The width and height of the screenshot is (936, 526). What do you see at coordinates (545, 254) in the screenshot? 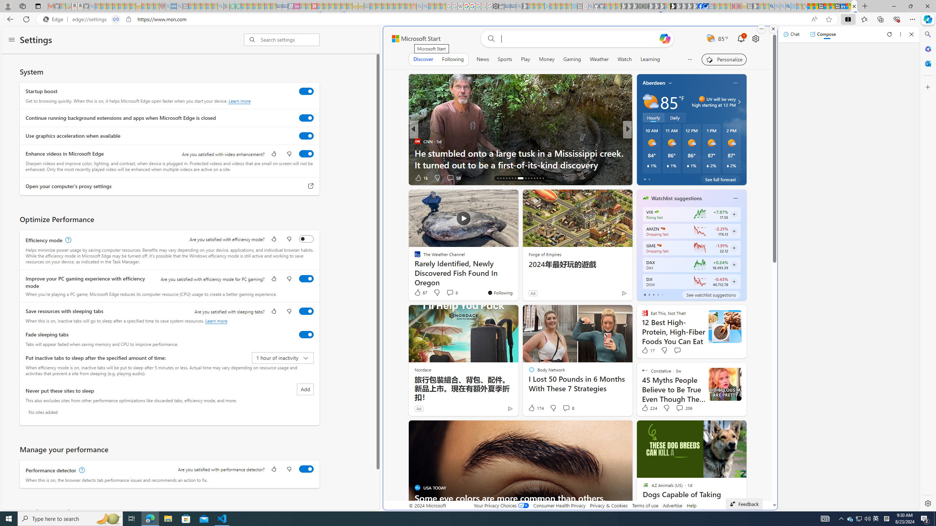
I see `Forge of Empires` at bounding box center [545, 254].